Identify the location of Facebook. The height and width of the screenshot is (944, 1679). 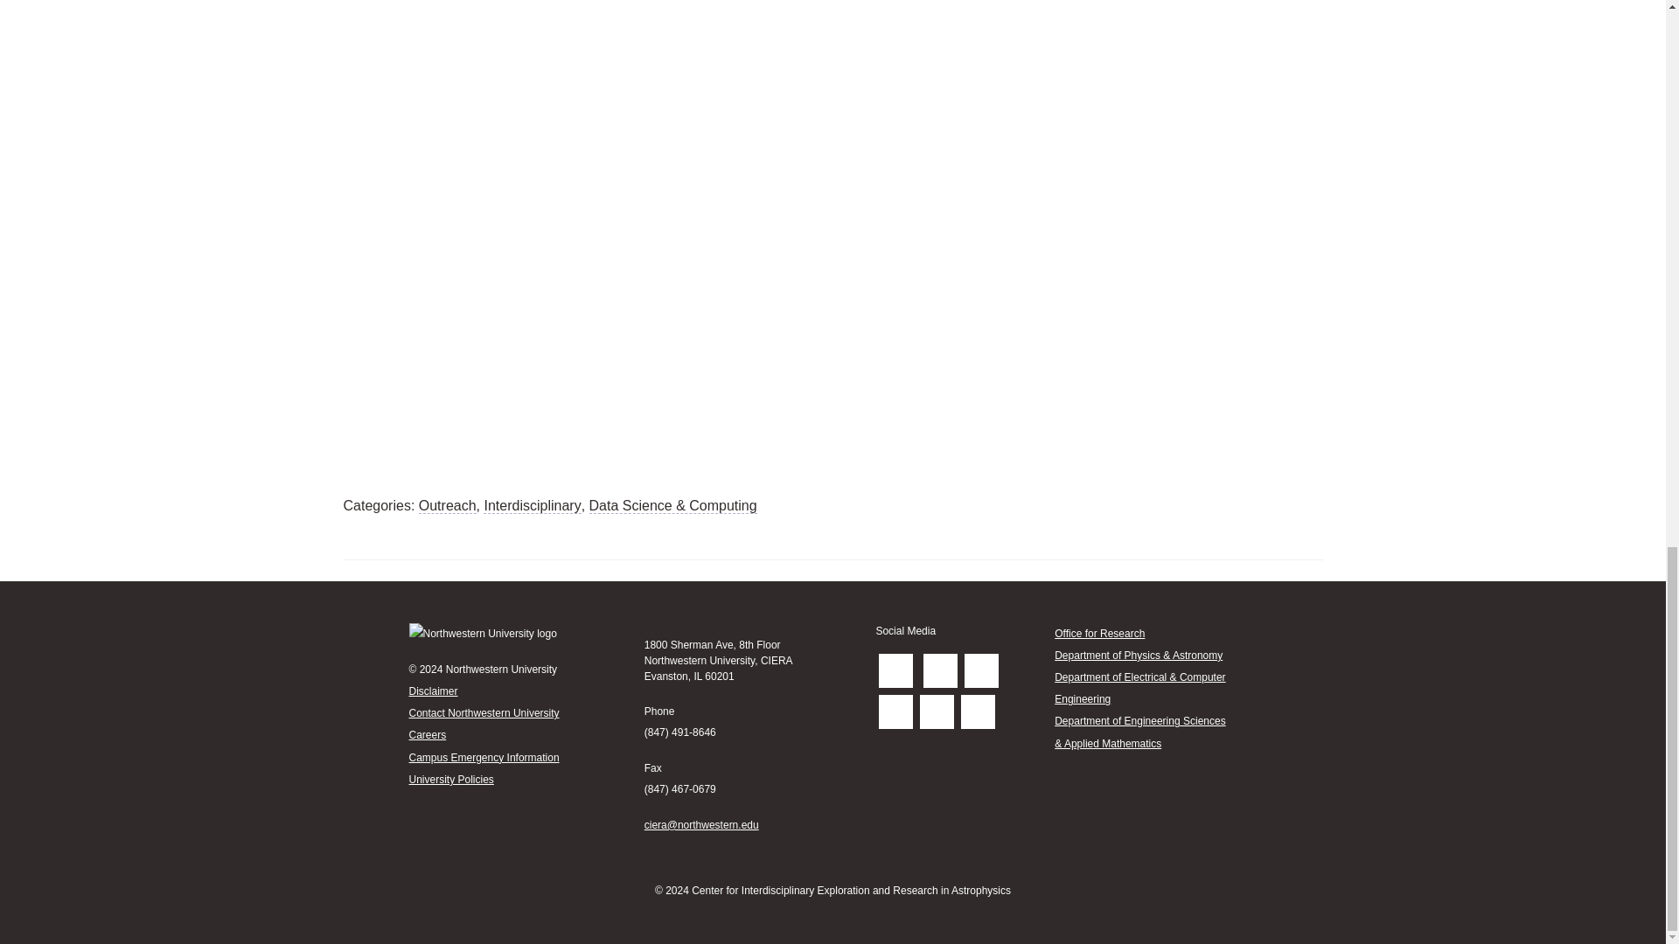
(940, 671).